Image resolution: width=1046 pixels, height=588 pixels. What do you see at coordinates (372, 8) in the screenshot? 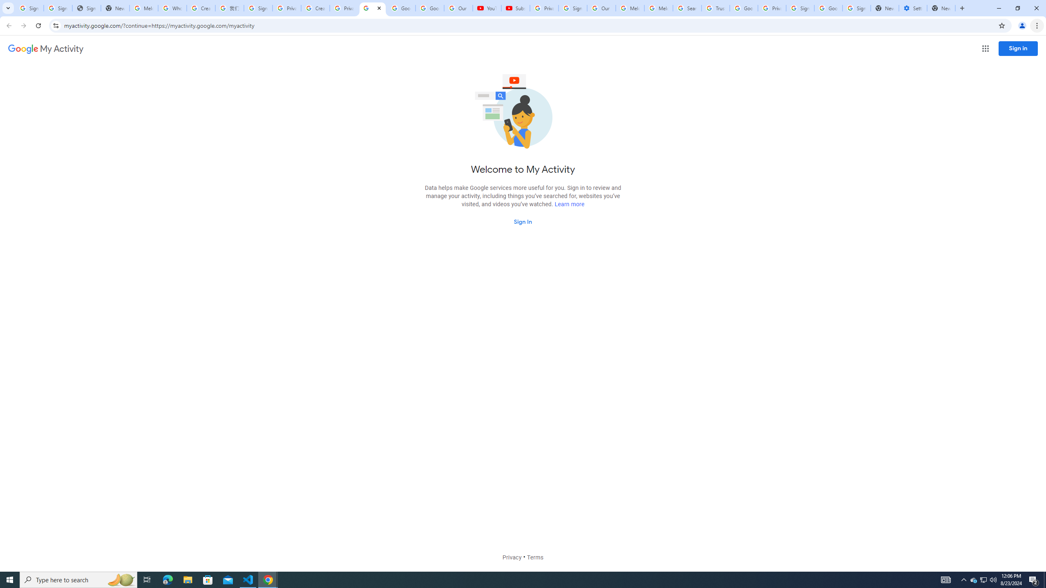
I see `Welcome to My Activity` at bounding box center [372, 8].